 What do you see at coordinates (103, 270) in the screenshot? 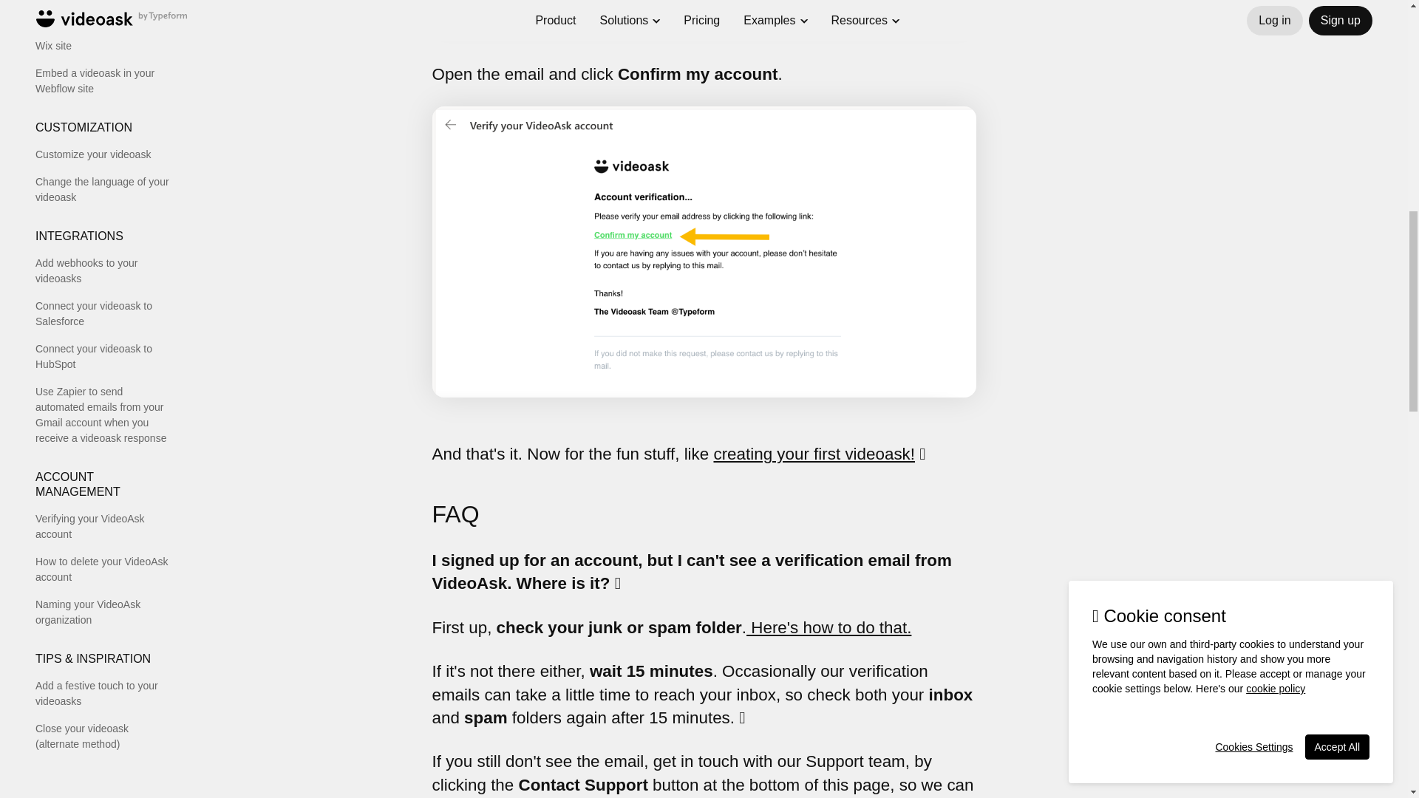
I see `Add webhooks to your videoasks` at bounding box center [103, 270].